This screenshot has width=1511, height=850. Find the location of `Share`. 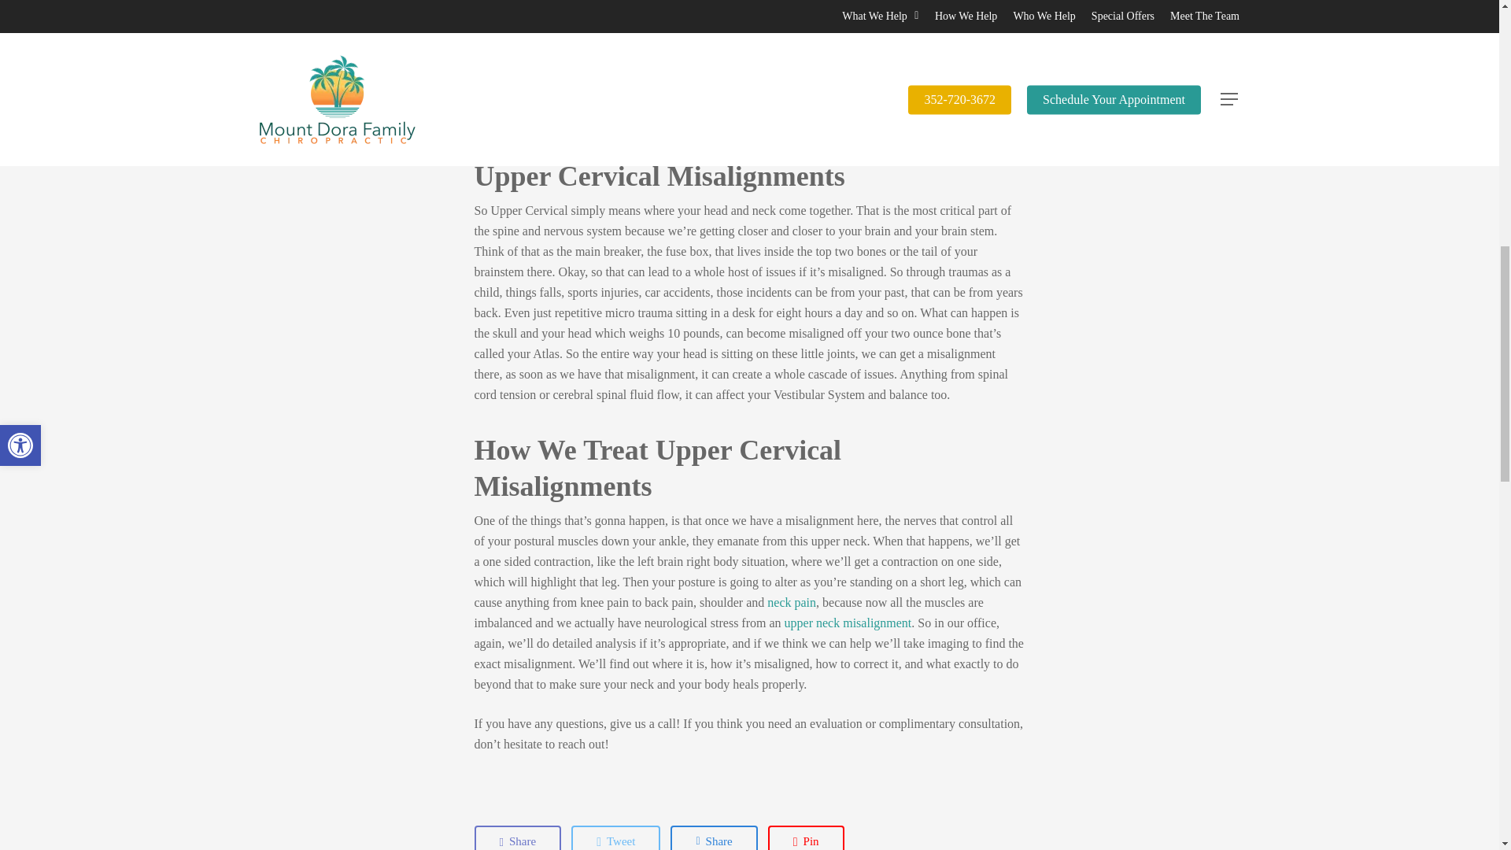

Share is located at coordinates (517, 837).